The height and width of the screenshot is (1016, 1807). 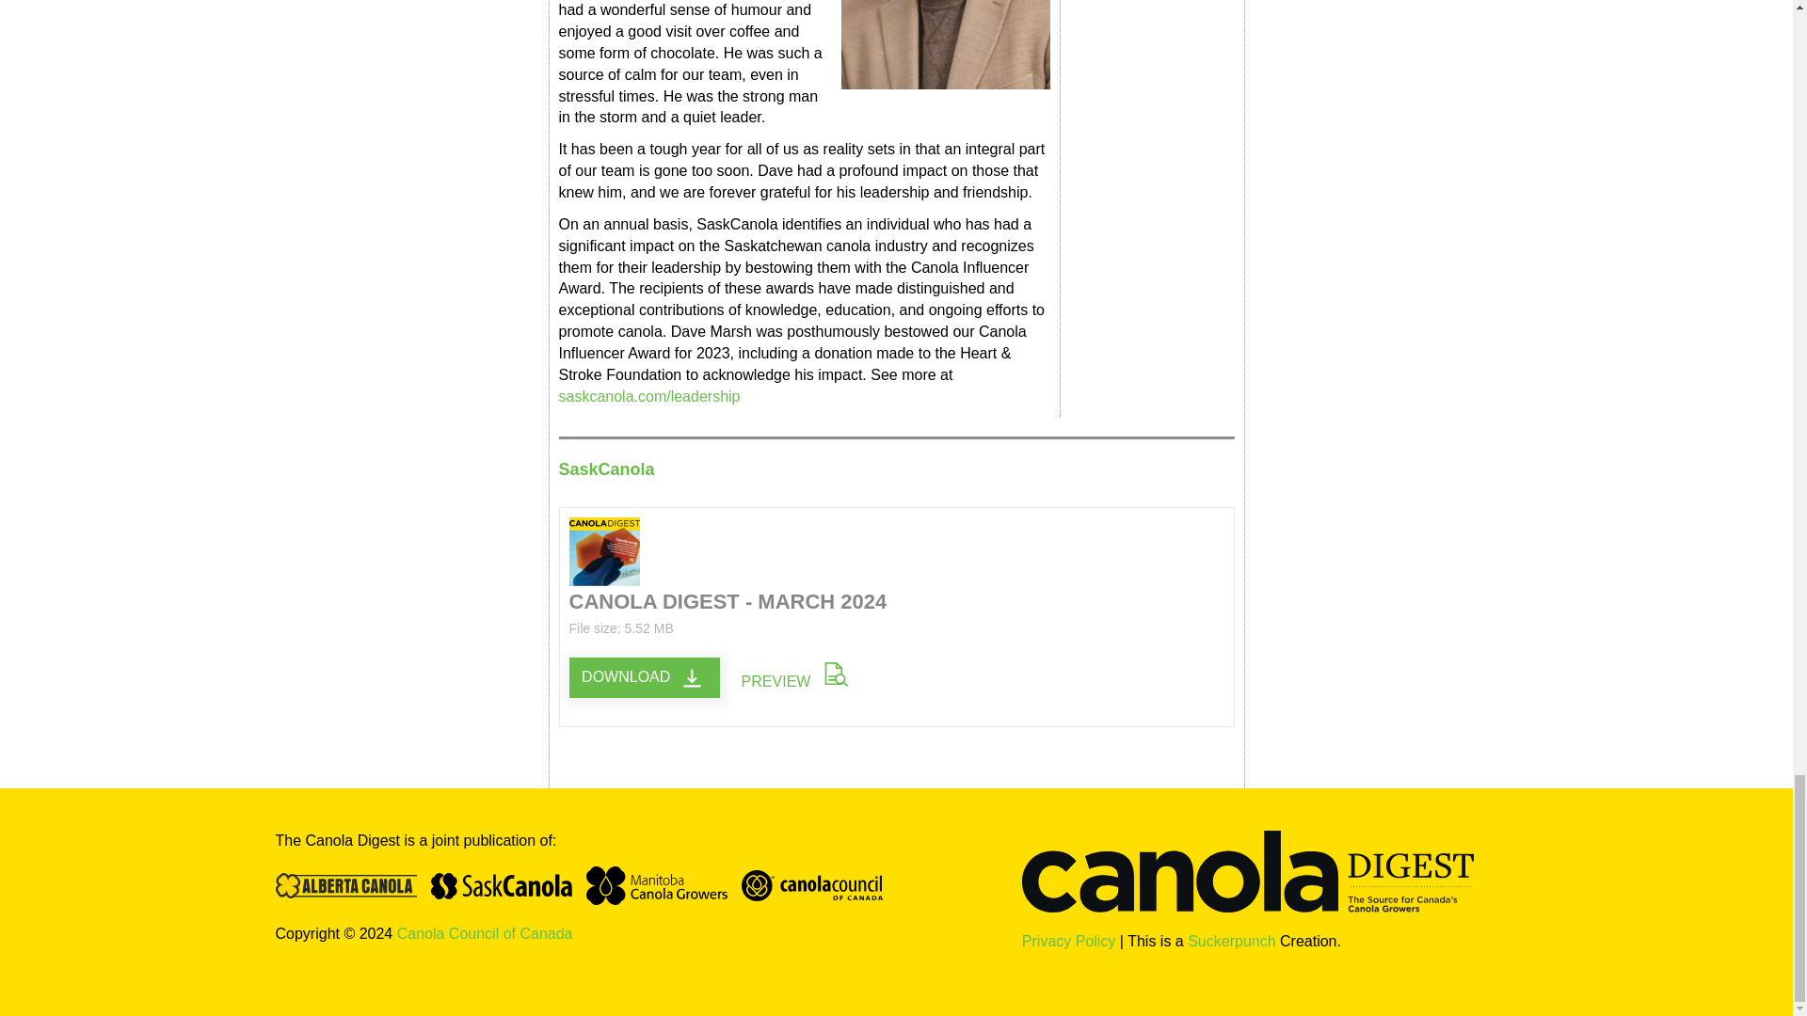 I want to click on Canola Digest - March 2024, so click(x=644, y=677).